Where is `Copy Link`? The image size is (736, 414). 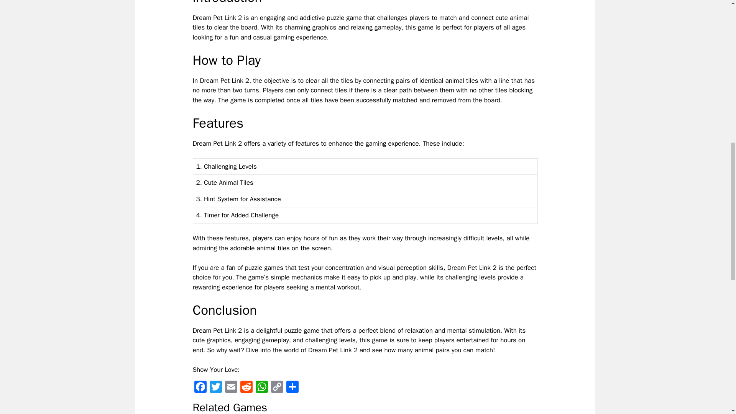 Copy Link is located at coordinates (277, 388).